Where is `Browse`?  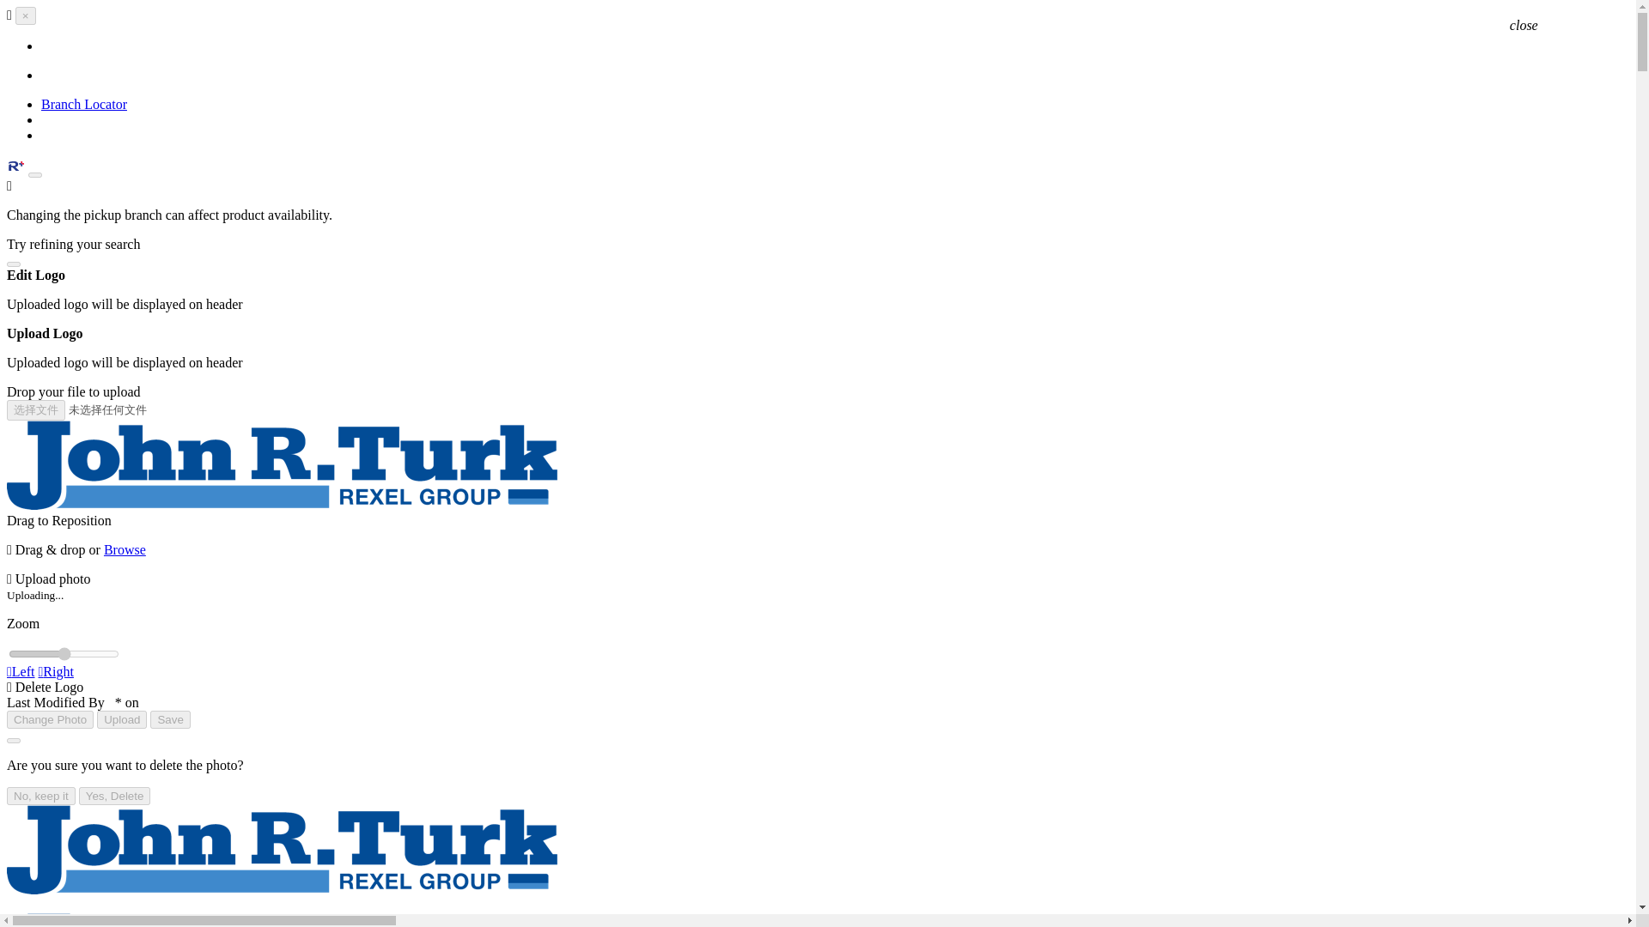
Browse is located at coordinates (125, 549).